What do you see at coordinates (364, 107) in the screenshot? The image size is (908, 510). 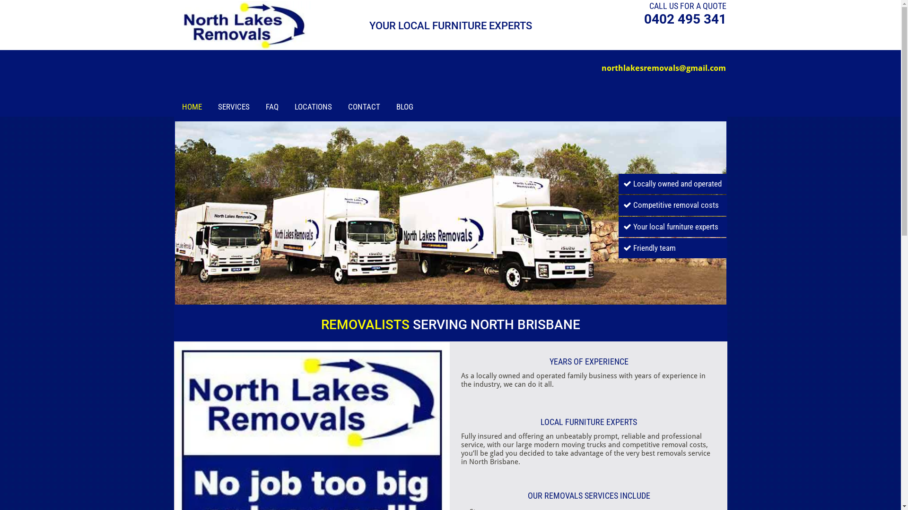 I see `CONTACT` at bounding box center [364, 107].